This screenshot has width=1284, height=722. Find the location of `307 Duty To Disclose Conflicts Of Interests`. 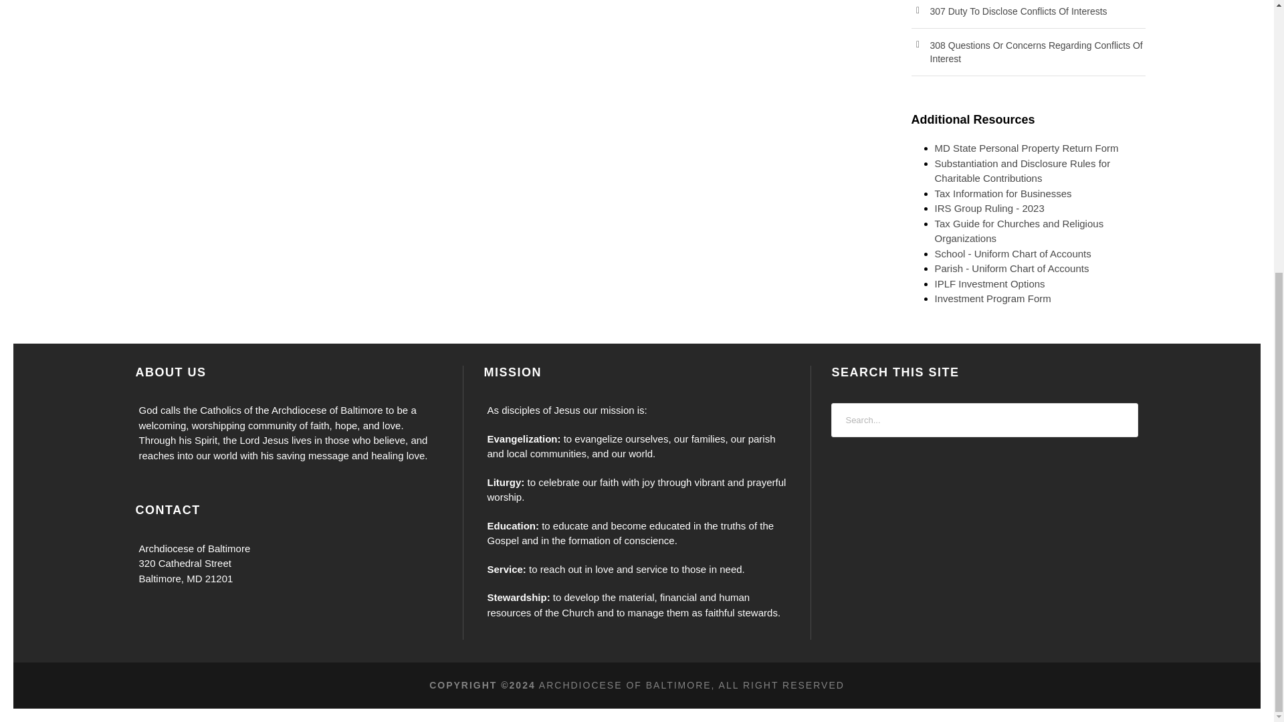

307 Duty To Disclose Conflicts Of Interests is located at coordinates (1018, 11).